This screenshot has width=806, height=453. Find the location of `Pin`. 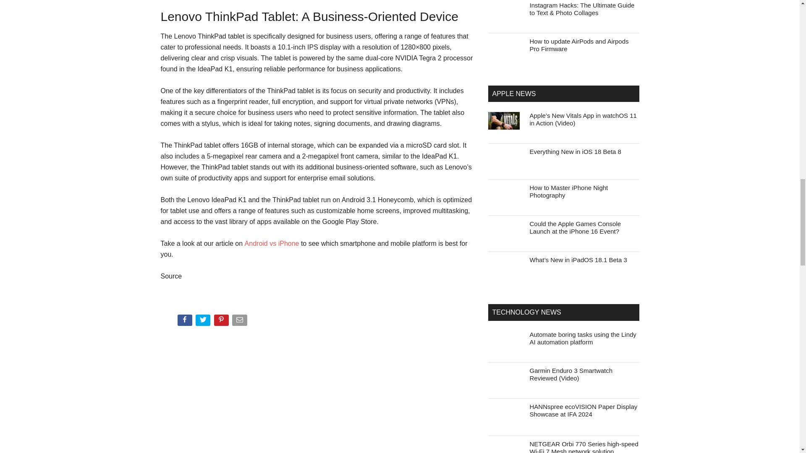

Pin is located at coordinates (222, 322).